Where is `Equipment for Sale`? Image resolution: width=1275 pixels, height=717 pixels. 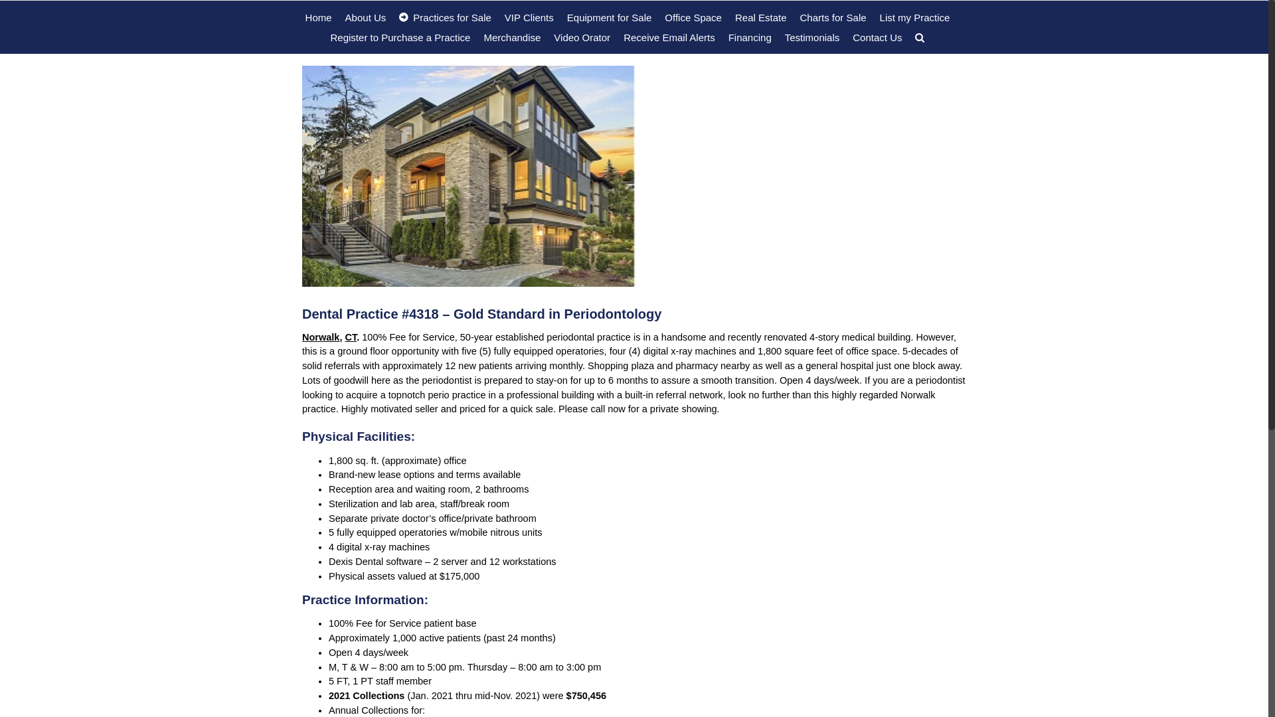
Equipment for Sale is located at coordinates (610, 17).